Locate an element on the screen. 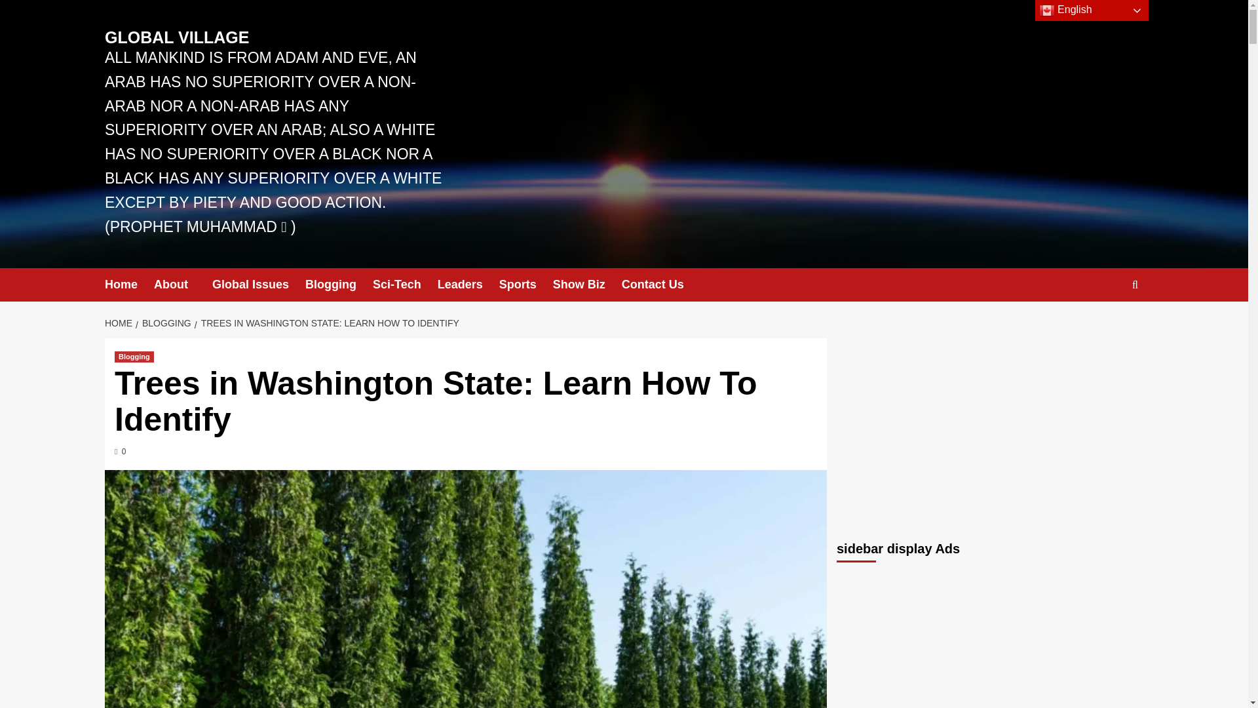  Show Biz is located at coordinates (587, 285).